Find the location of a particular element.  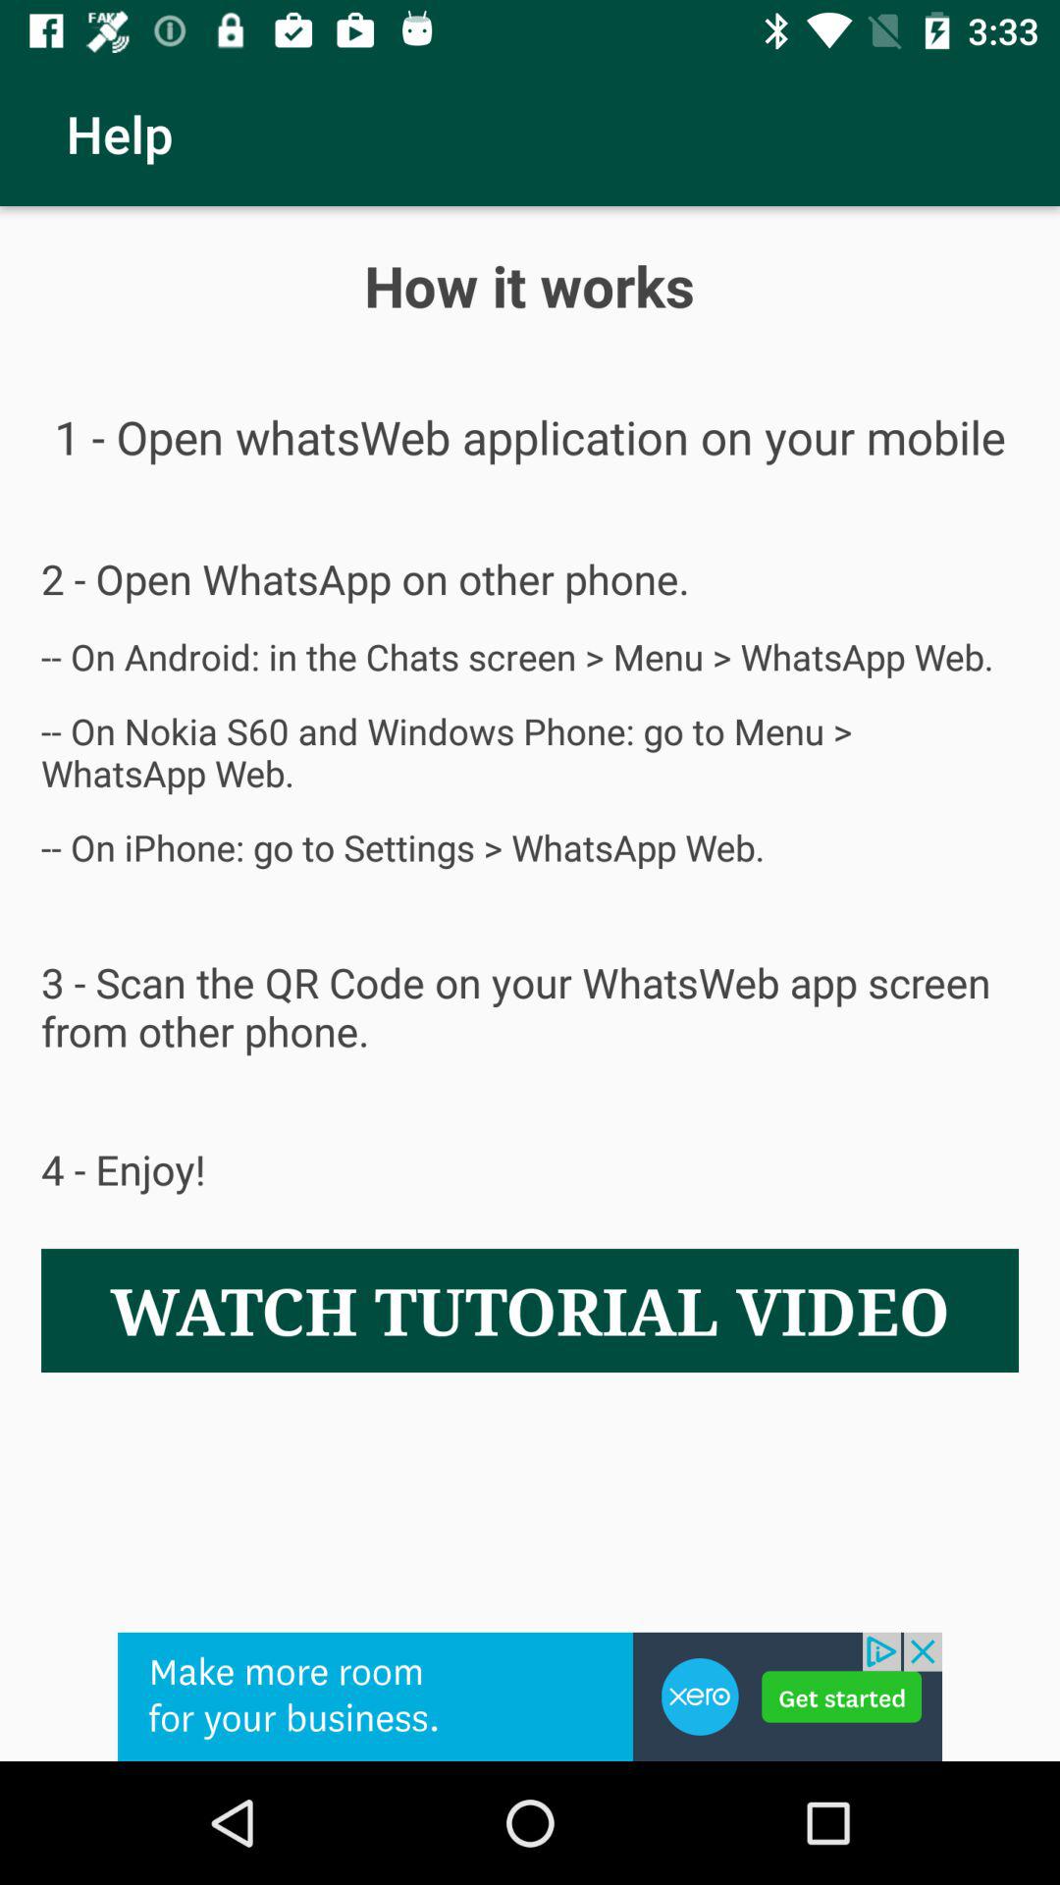

choose the selection is located at coordinates (530, 1696).